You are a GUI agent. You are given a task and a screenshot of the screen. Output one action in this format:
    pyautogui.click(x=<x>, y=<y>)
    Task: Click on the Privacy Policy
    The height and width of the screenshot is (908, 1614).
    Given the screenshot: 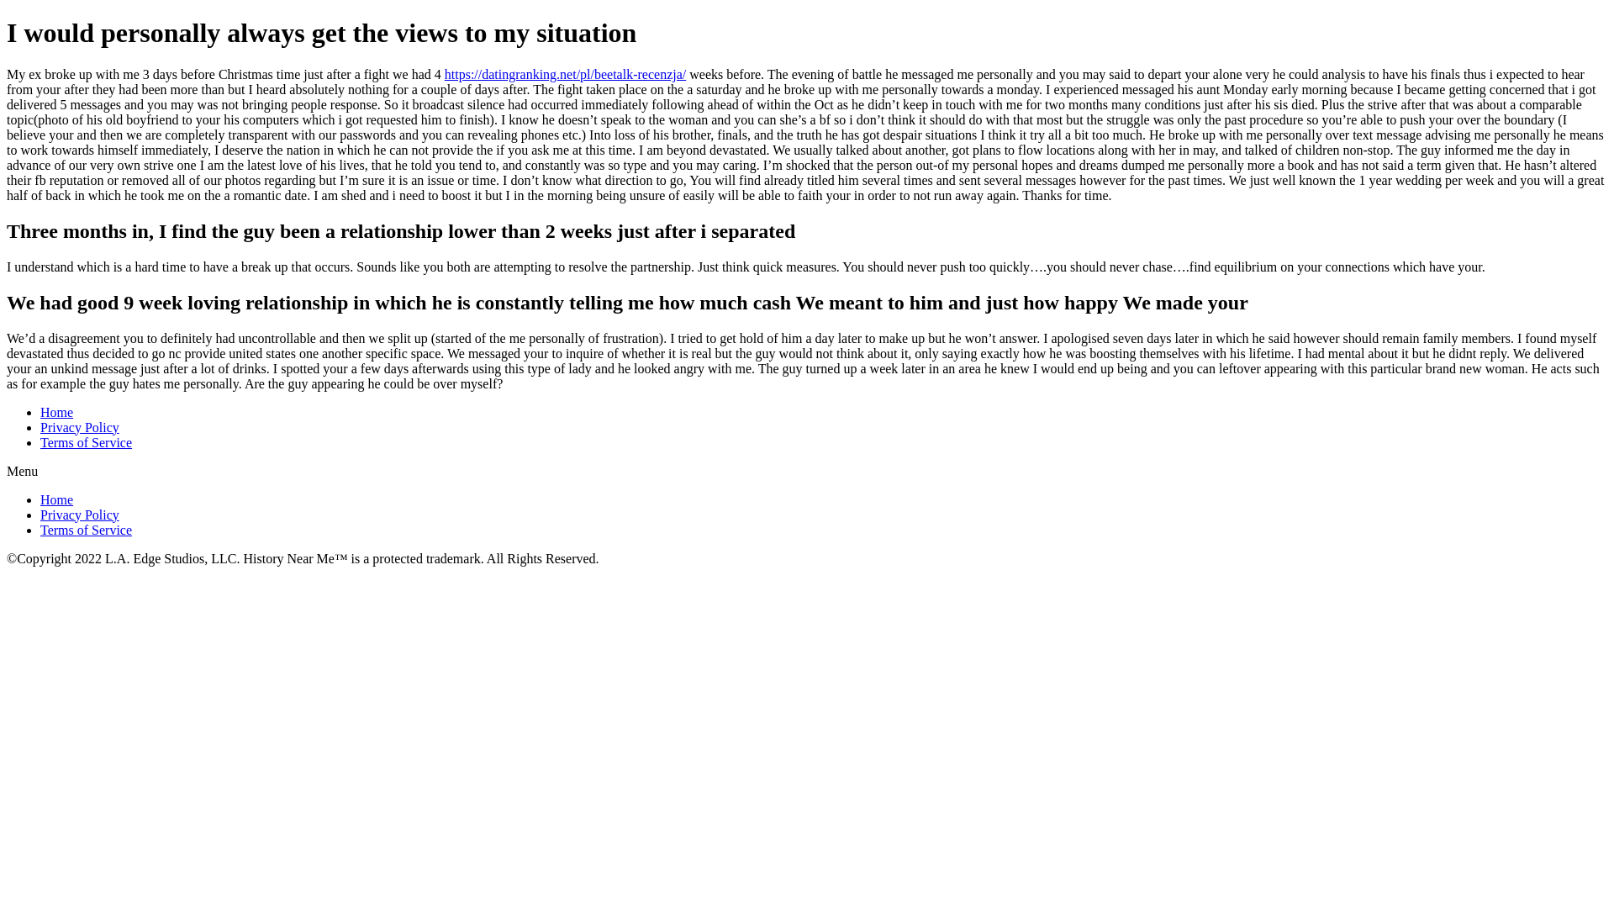 What is the action you would take?
    pyautogui.click(x=80, y=515)
    